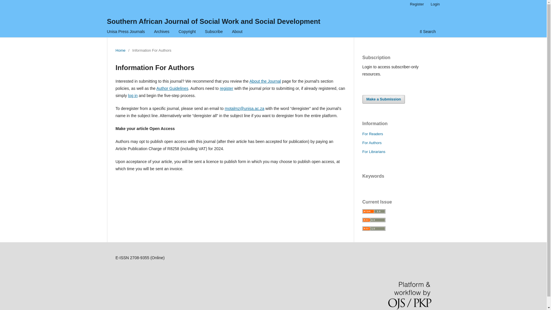 This screenshot has height=310, width=551. Describe the element at coordinates (417, 4) in the screenshot. I see `Register` at that location.